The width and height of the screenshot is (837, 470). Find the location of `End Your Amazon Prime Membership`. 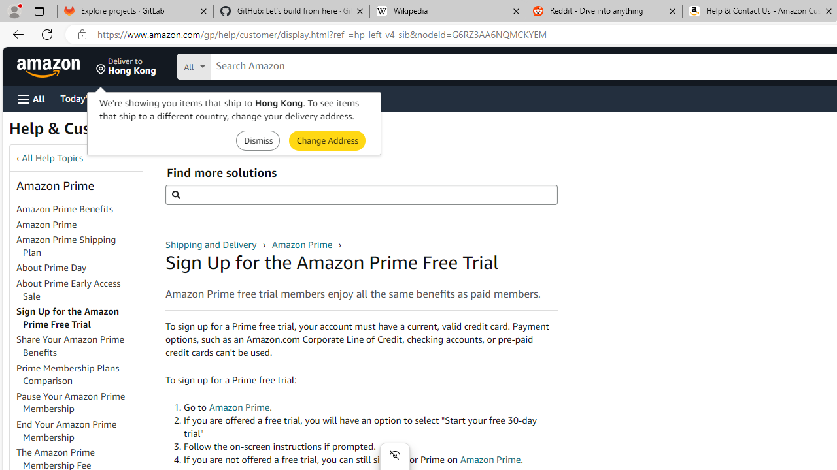

End Your Amazon Prime Membership is located at coordinates (78, 431).